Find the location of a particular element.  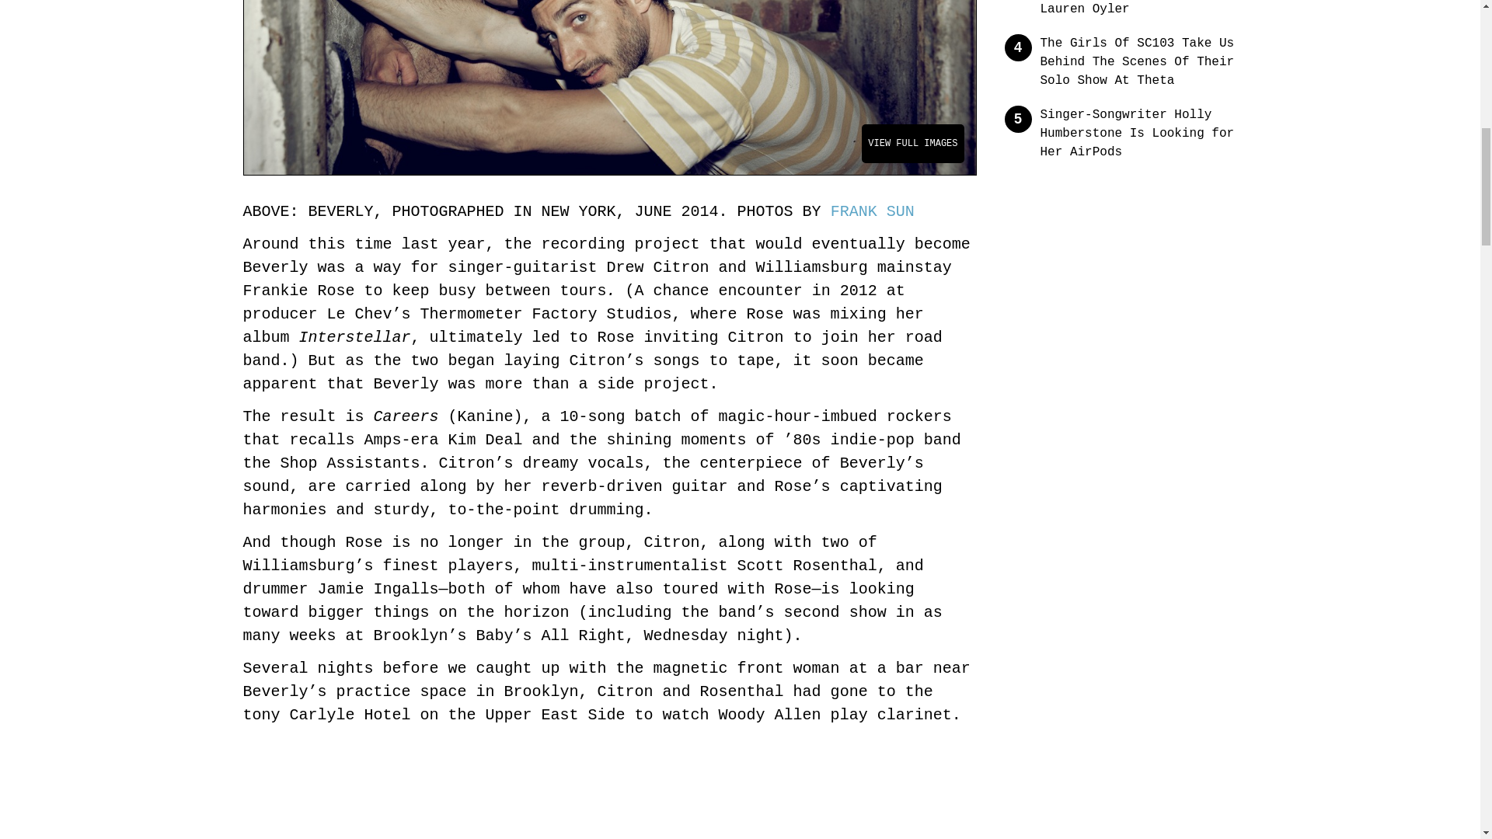

FRANK SUN is located at coordinates (872, 211).